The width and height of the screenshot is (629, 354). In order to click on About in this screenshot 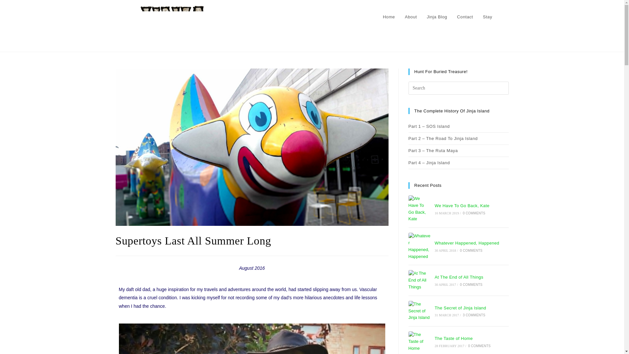, I will do `click(411, 17)`.